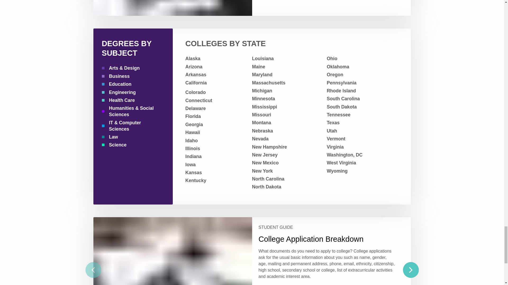 This screenshot has height=285, width=508. What do you see at coordinates (131, 145) in the screenshot?
I see `Science` at bounding box center [131, 145].